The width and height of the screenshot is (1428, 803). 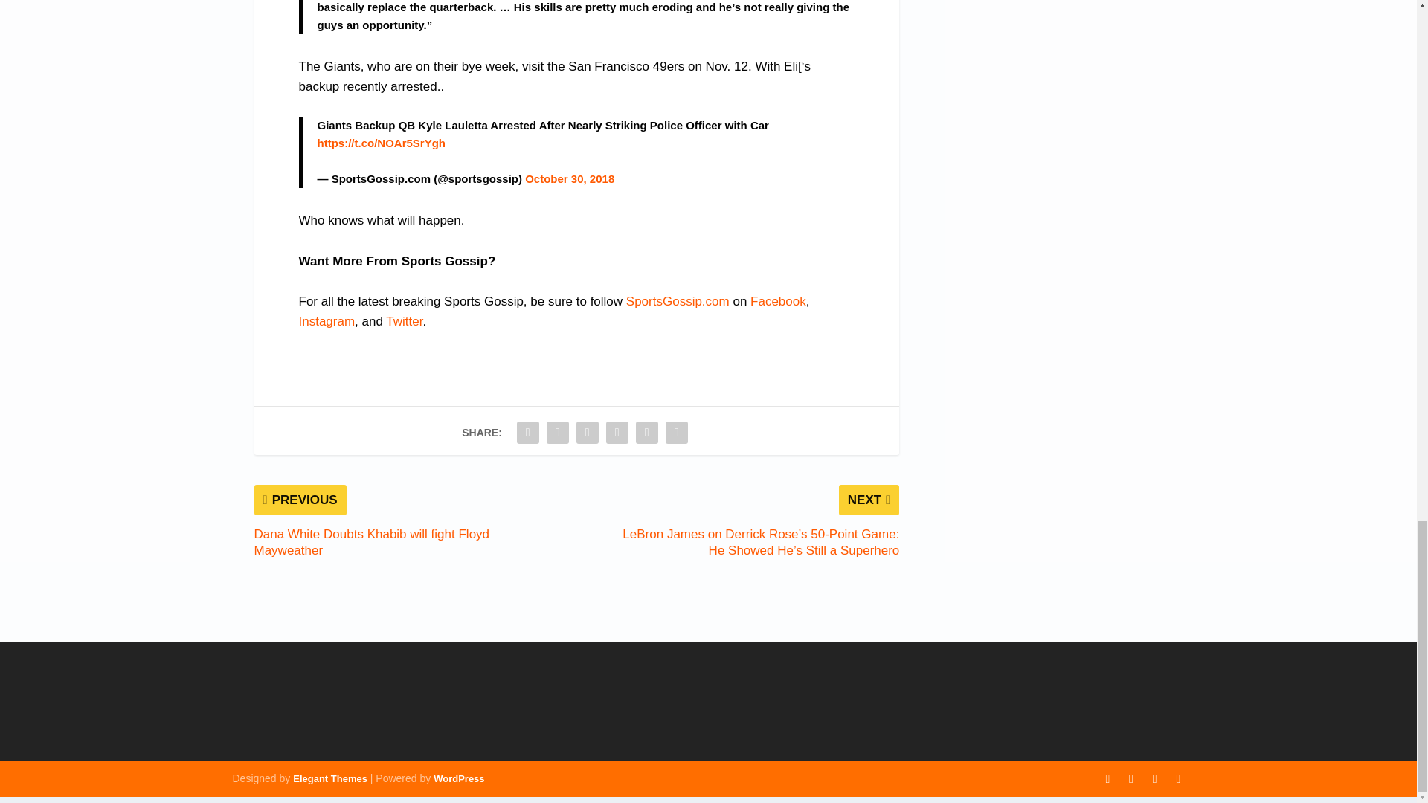 What do you see at coordinates (327, 321) in the screenshot?
I see `Instagram` at bounding box center [327, 321].